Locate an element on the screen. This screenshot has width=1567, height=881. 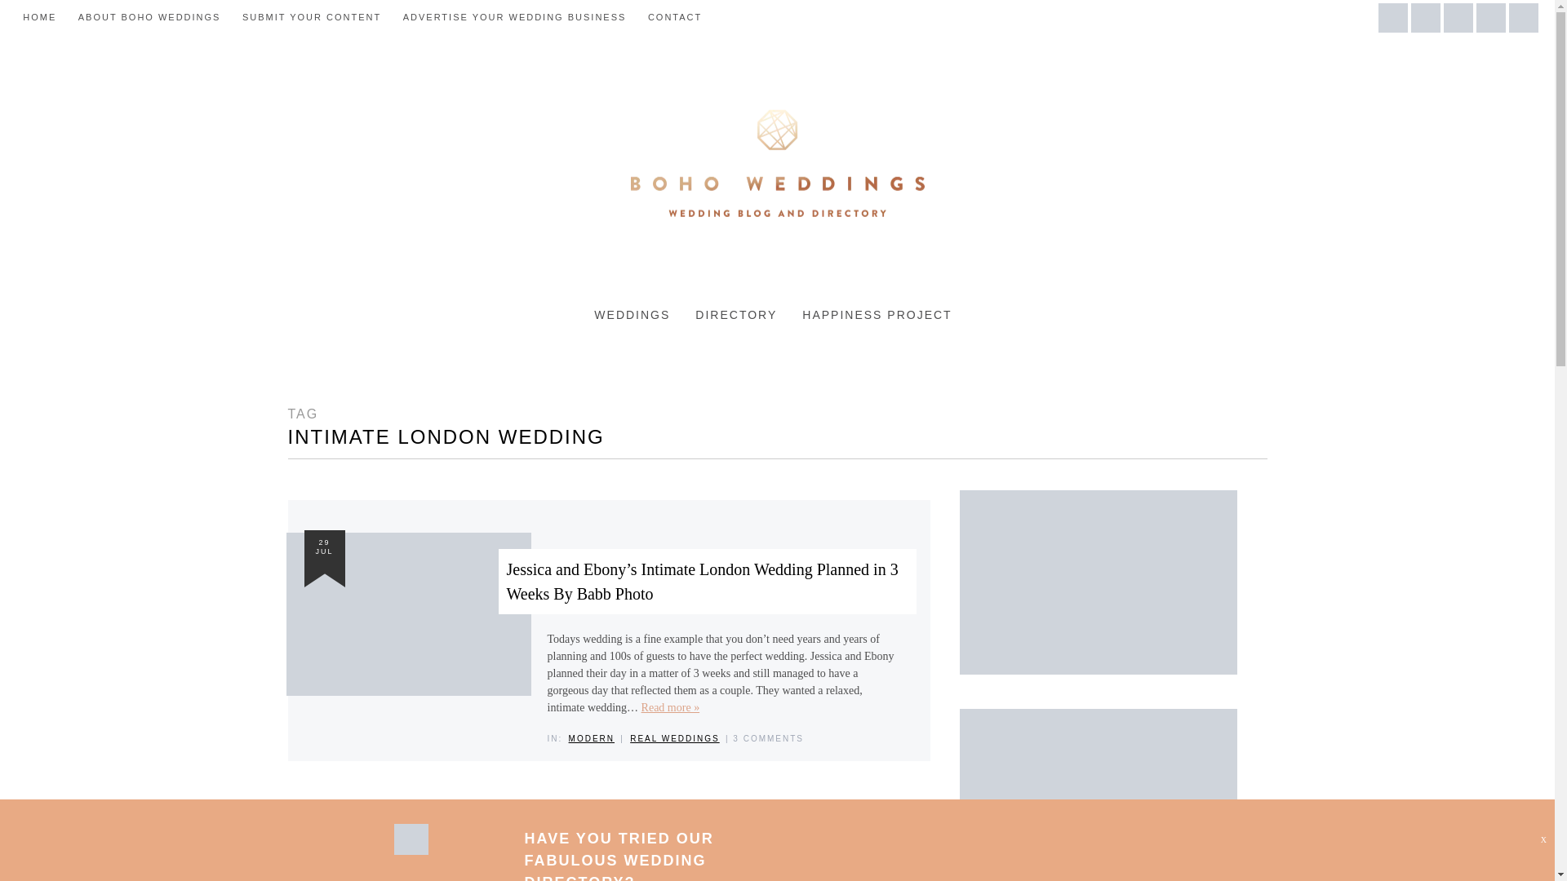
ABOUT BOHO WEDDINGS is located at coordinates (149, 17).